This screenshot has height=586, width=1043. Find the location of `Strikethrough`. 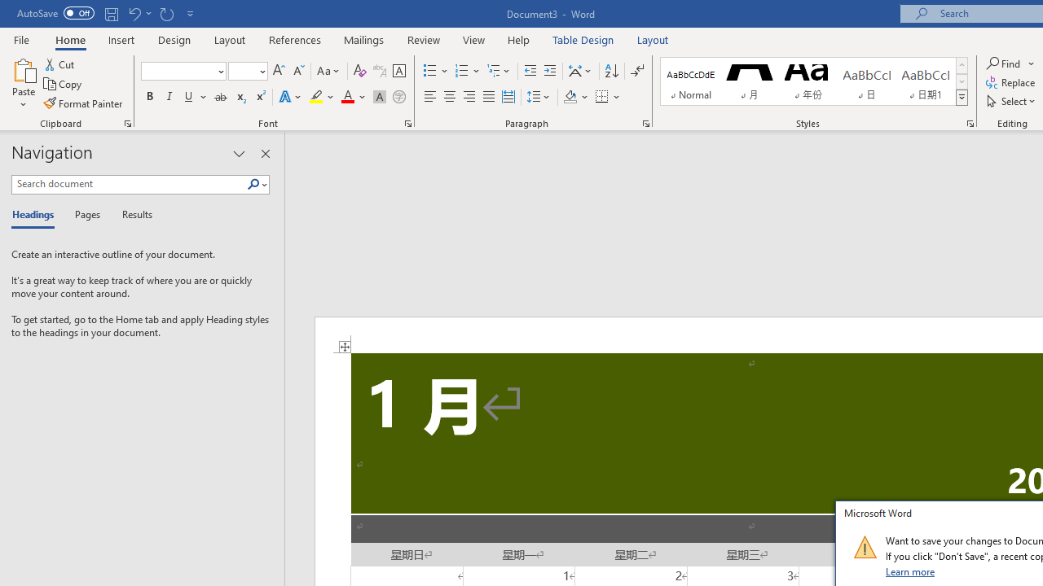

Strikethrough is located at coordinates (220, 98).